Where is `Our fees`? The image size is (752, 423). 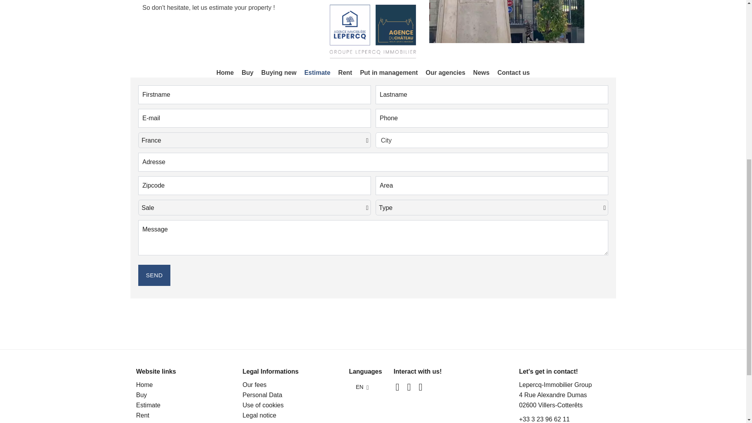 Our fees is located at coordinates (254, 385).